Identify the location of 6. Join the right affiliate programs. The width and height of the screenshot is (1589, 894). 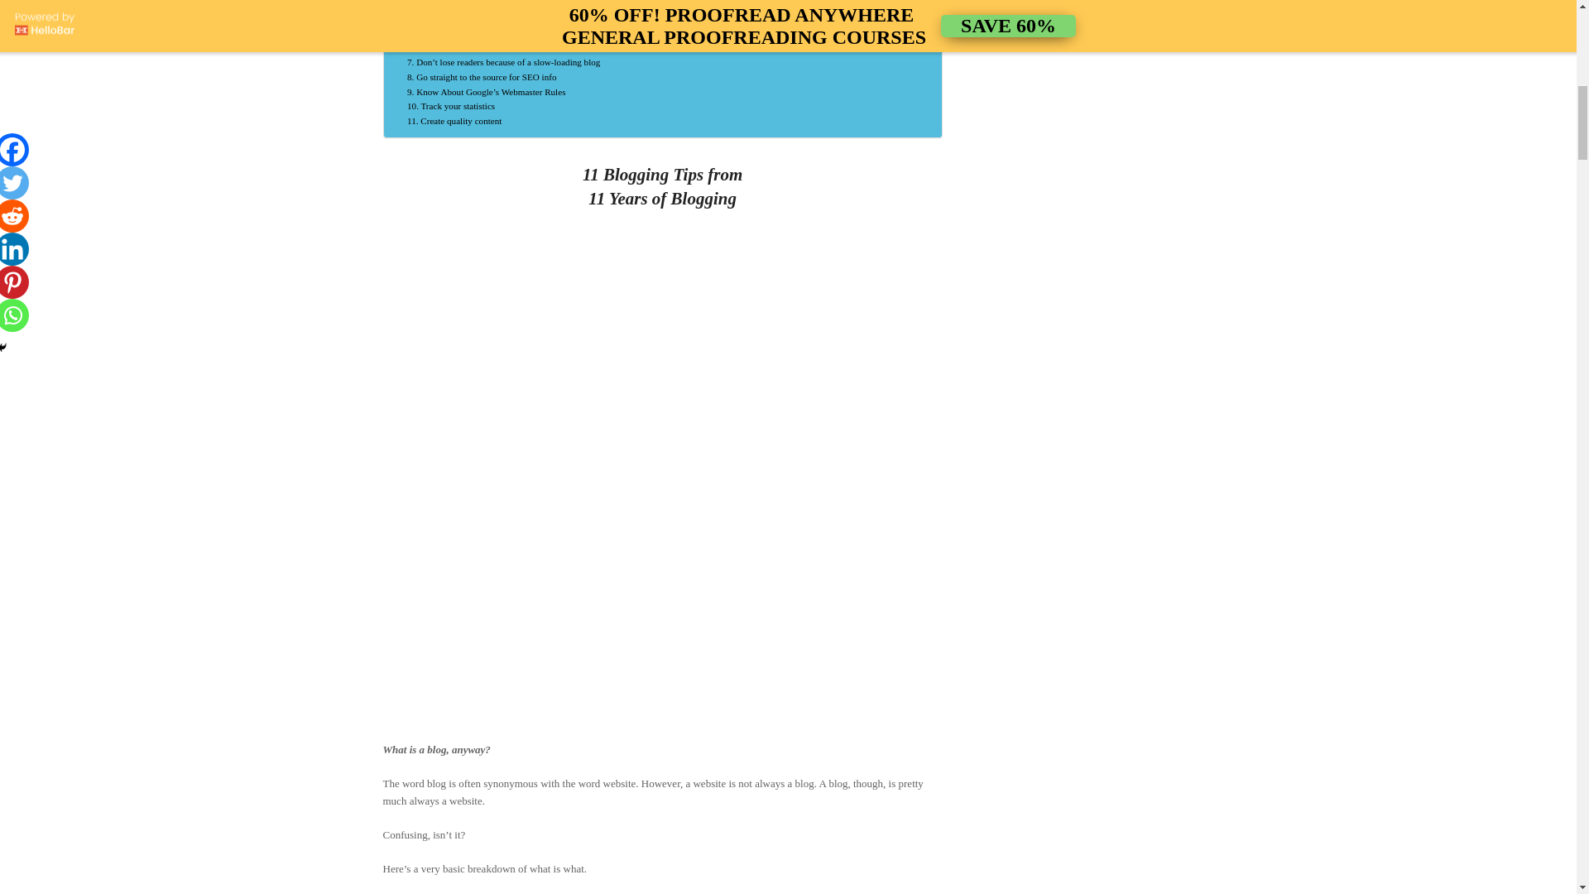
(454, 121).